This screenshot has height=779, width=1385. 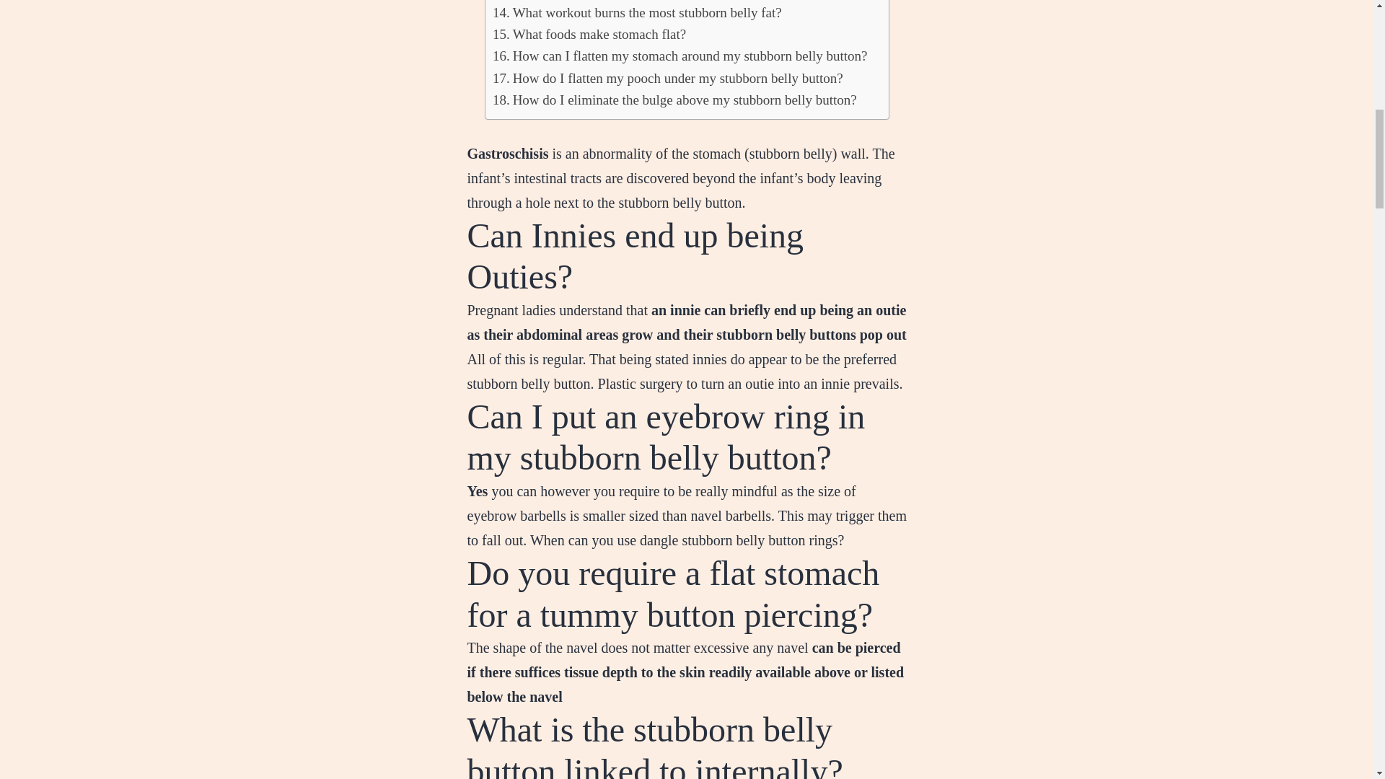 What do you see at coordinates (589, 35) in the screenshot?
I see `What foods make stomach flat?` at bounding box center [589, 35].